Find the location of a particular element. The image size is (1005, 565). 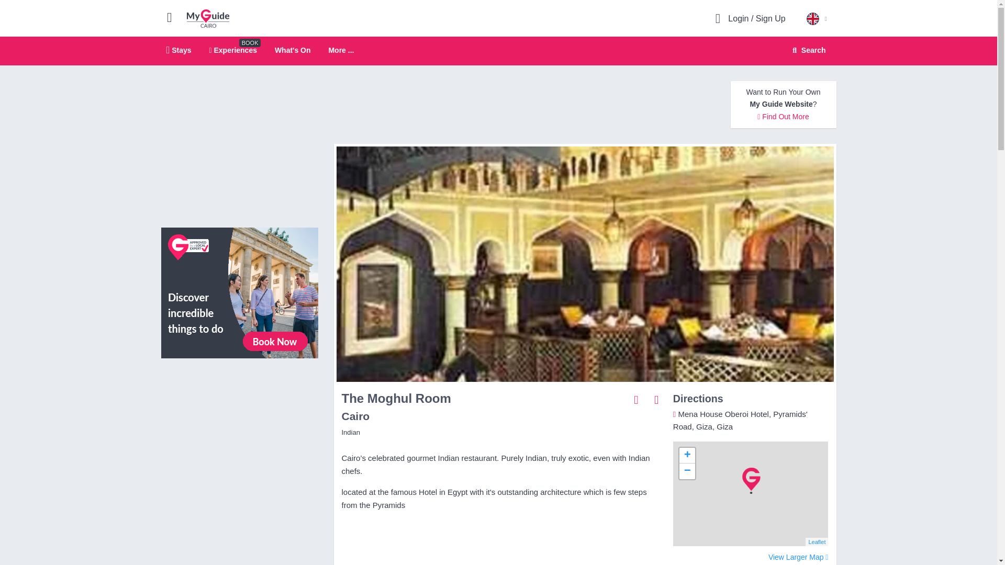

View All Experiences is located at coordinates (292, 50).